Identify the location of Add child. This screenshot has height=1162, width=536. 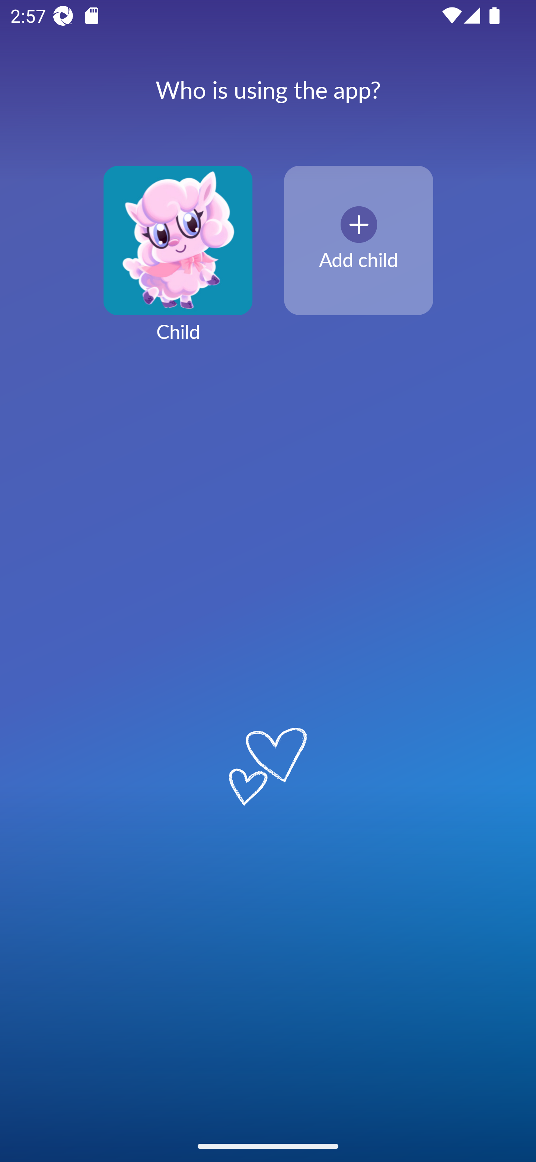
(358, 241).